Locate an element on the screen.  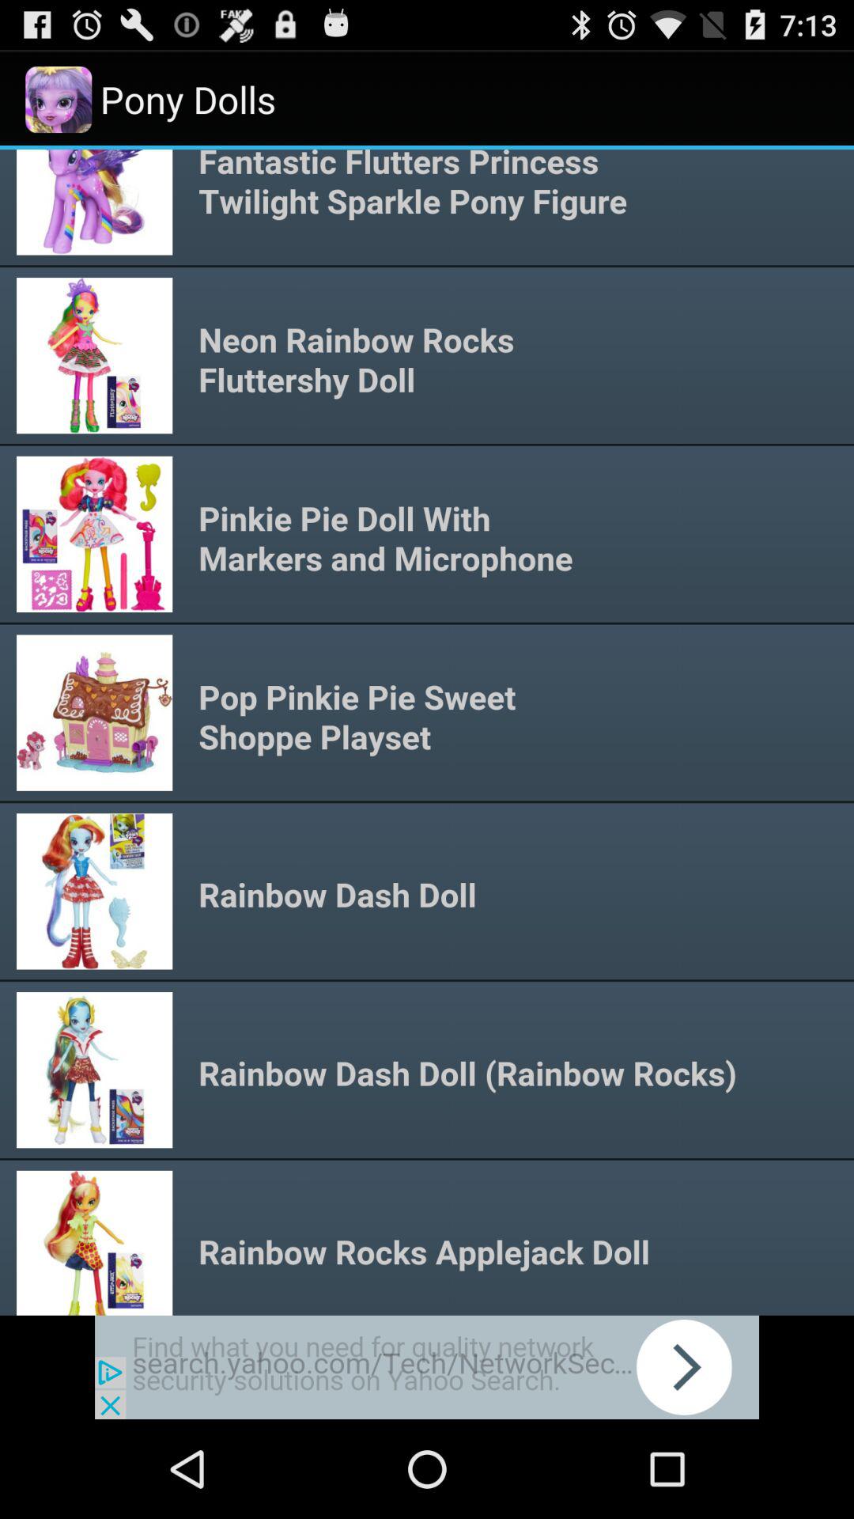
full page is located at coordinates (427, 733).